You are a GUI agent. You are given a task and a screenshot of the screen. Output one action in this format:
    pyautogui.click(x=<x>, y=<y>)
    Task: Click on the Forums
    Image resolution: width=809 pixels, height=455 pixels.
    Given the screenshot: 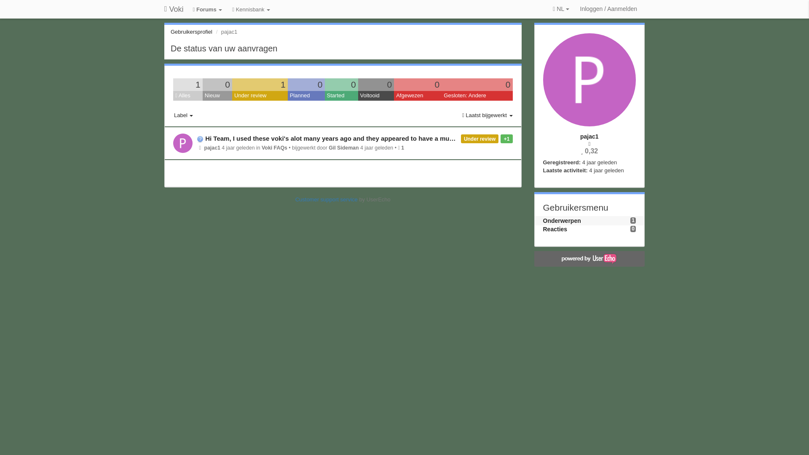 What is the action you would take?
    pyautogui.click(x=208, y=10)
    